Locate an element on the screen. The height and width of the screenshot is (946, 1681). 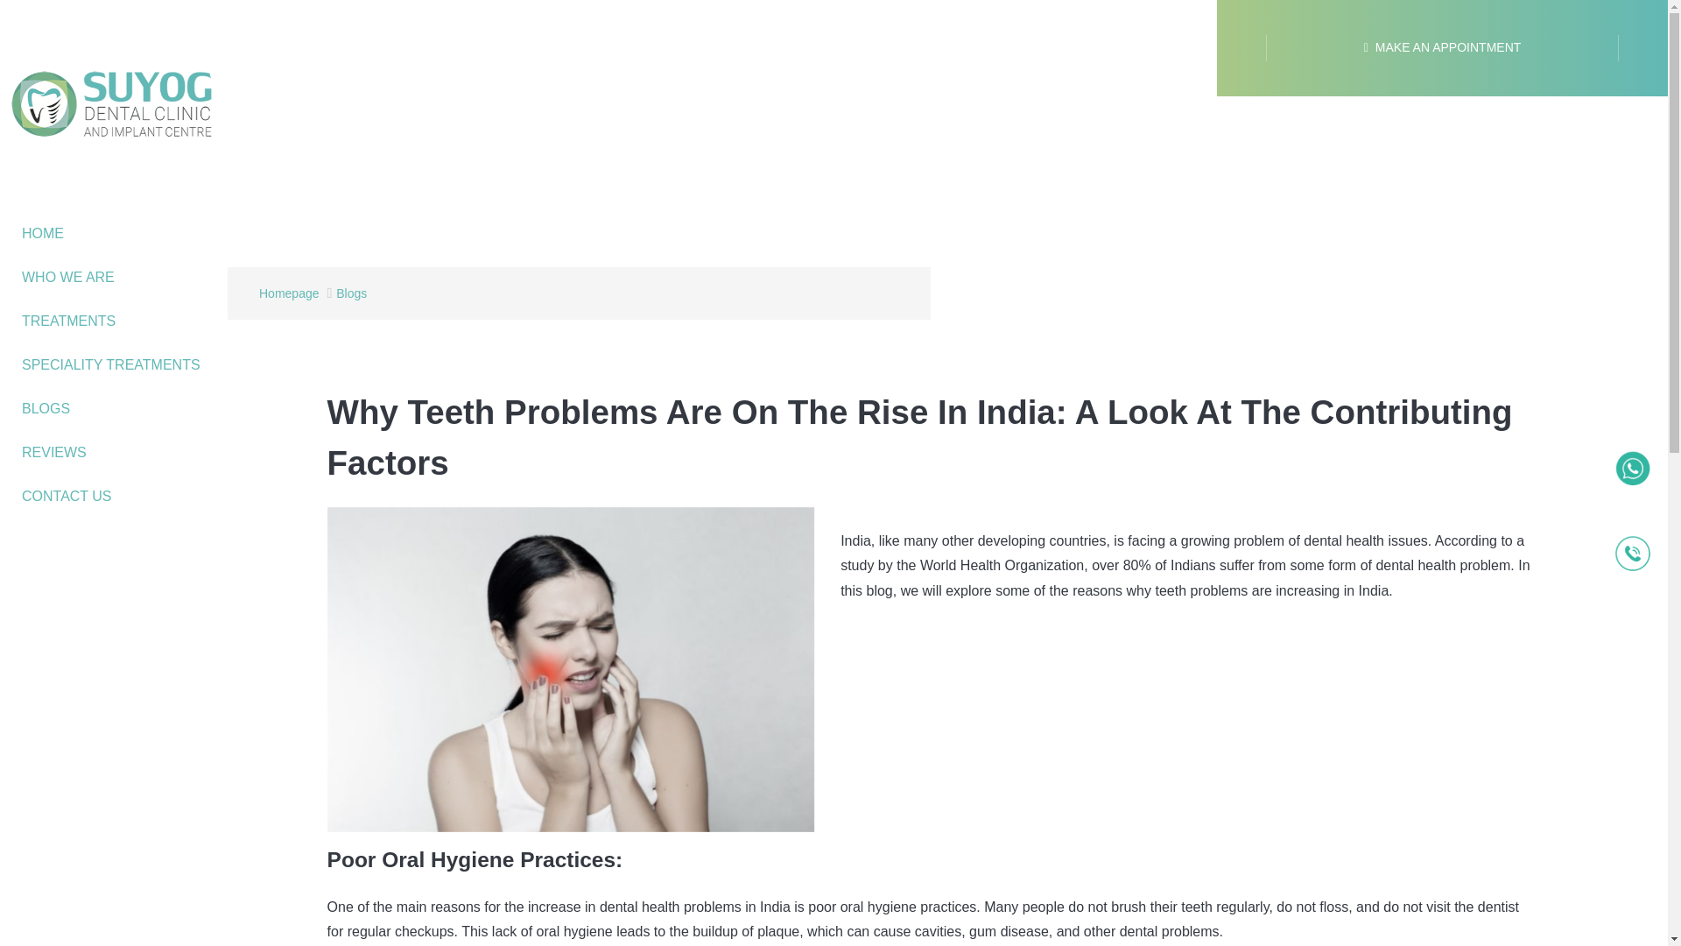
BLOGS is located at coordinates (114, 408).